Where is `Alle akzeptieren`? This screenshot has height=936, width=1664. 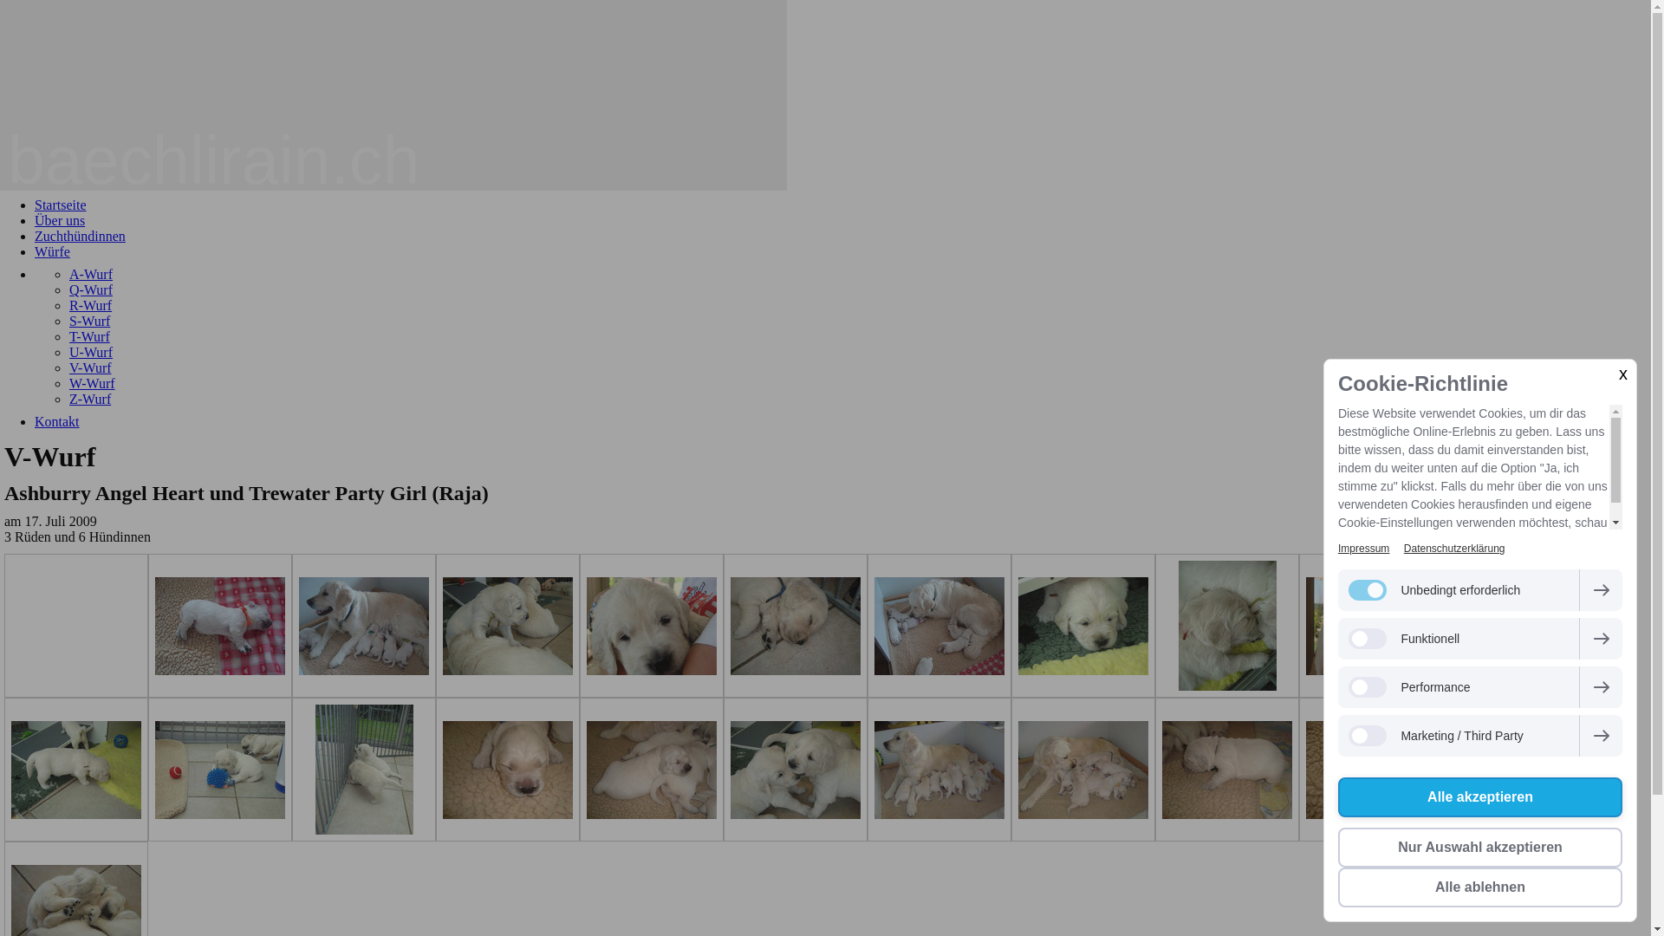
Alle akzeptieren is located at coordinates (1480, 797).